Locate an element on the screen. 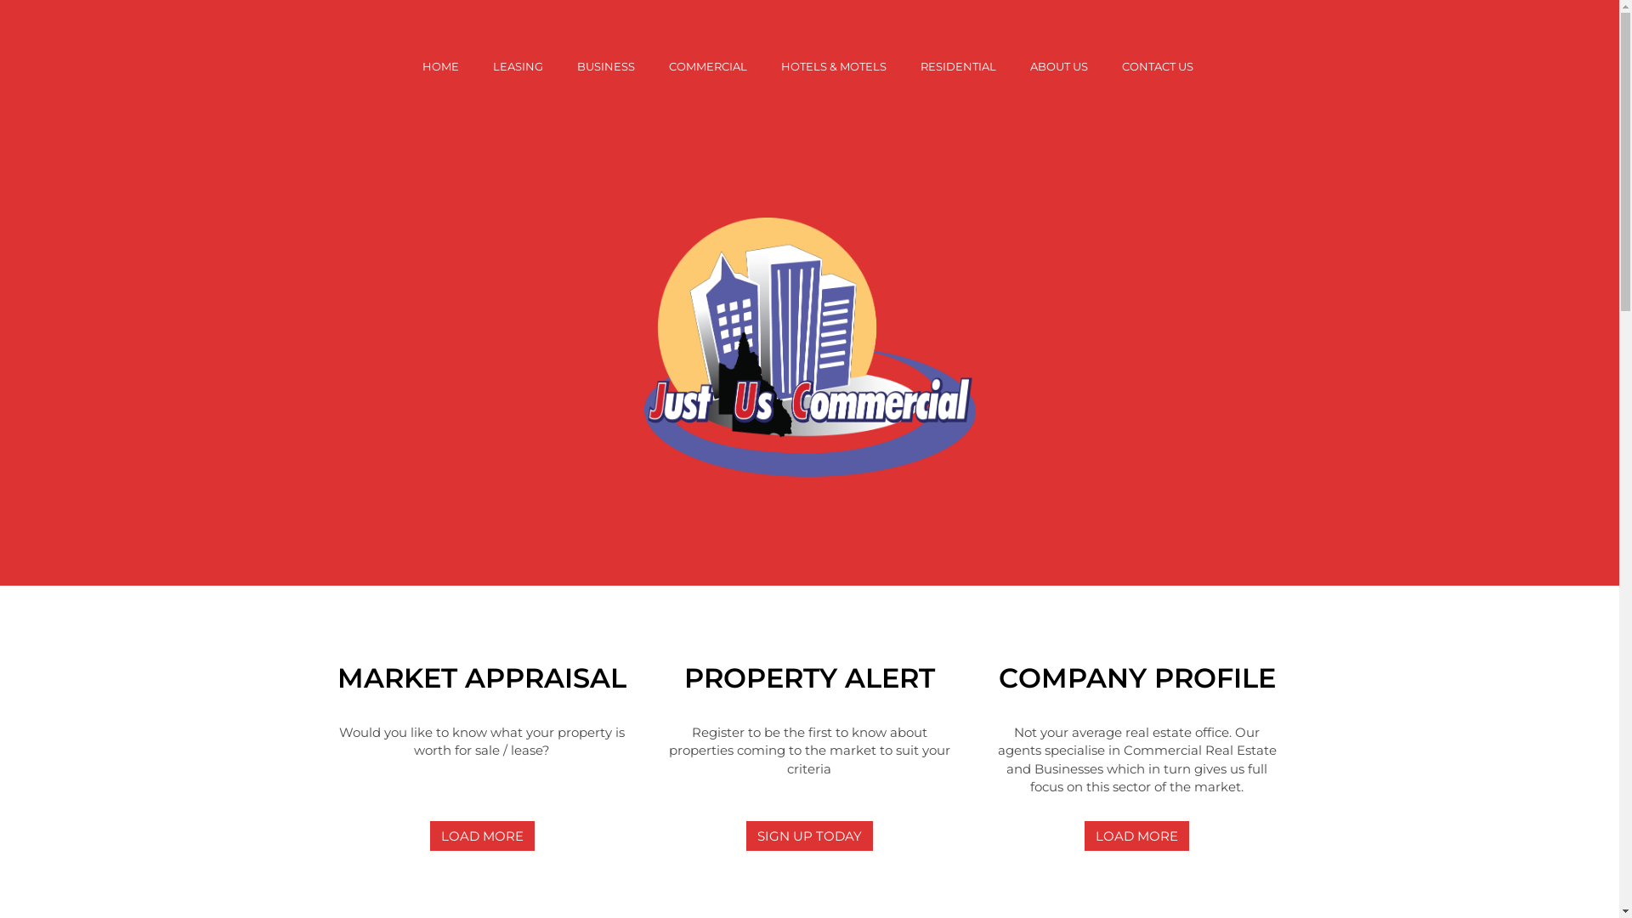 The image size is (1632, 918). LEASING is located at coordinates (518, 66).